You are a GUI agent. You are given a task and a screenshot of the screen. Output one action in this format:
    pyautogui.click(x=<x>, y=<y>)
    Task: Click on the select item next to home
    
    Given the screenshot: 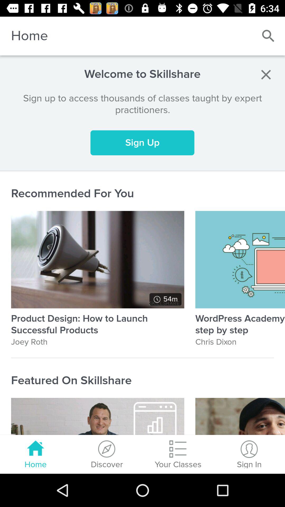 What is the action you would take?
    pyautogui.click(x=268, y=36)
    